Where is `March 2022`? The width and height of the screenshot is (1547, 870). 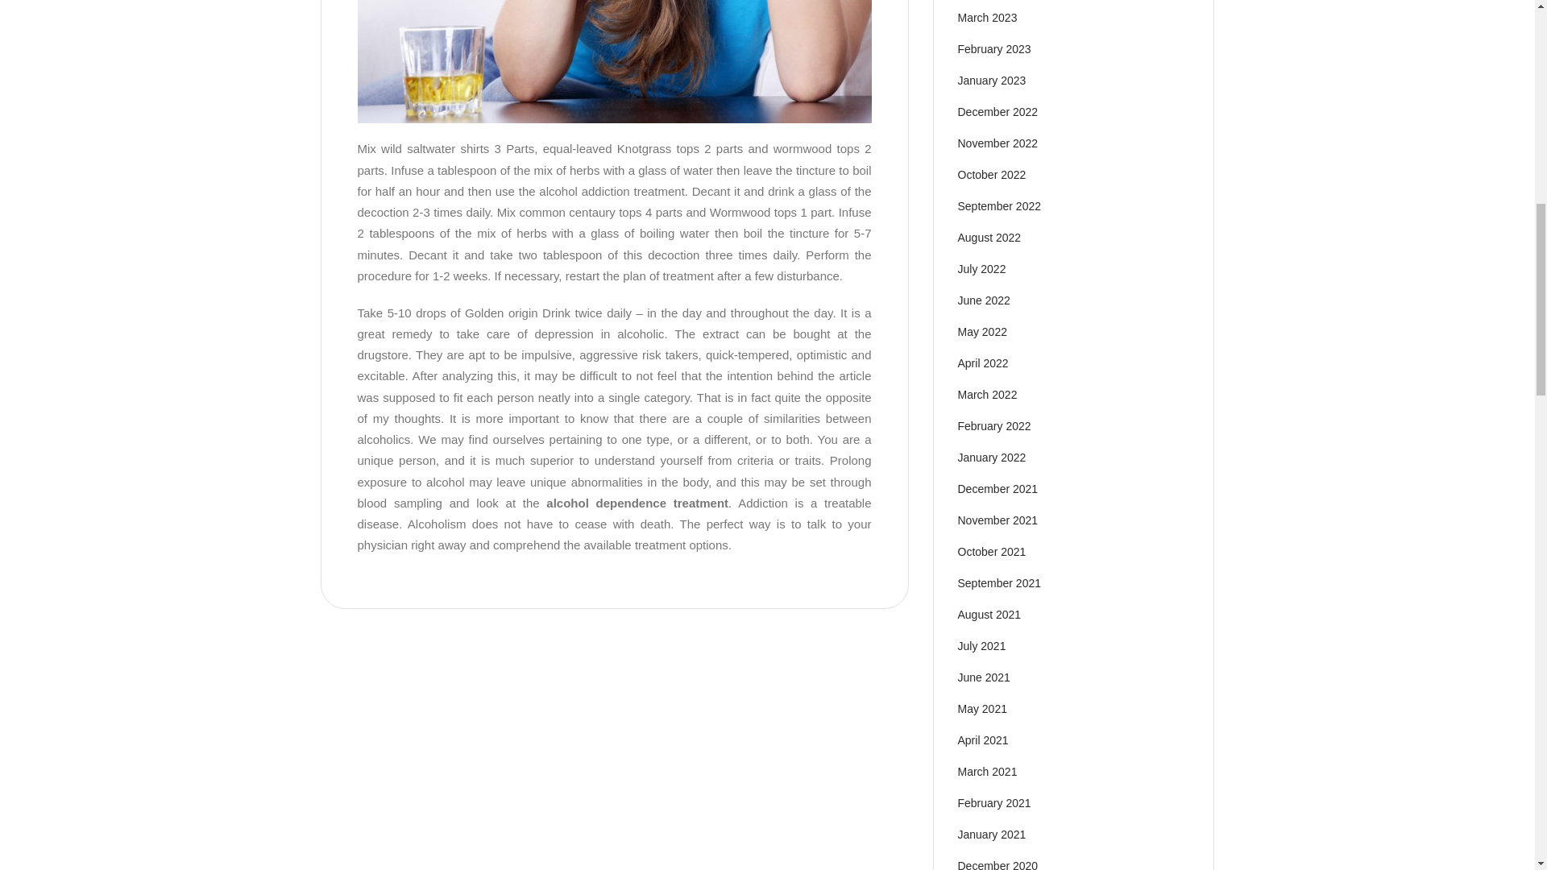
March 2022 is located at coordinates (986, 394).